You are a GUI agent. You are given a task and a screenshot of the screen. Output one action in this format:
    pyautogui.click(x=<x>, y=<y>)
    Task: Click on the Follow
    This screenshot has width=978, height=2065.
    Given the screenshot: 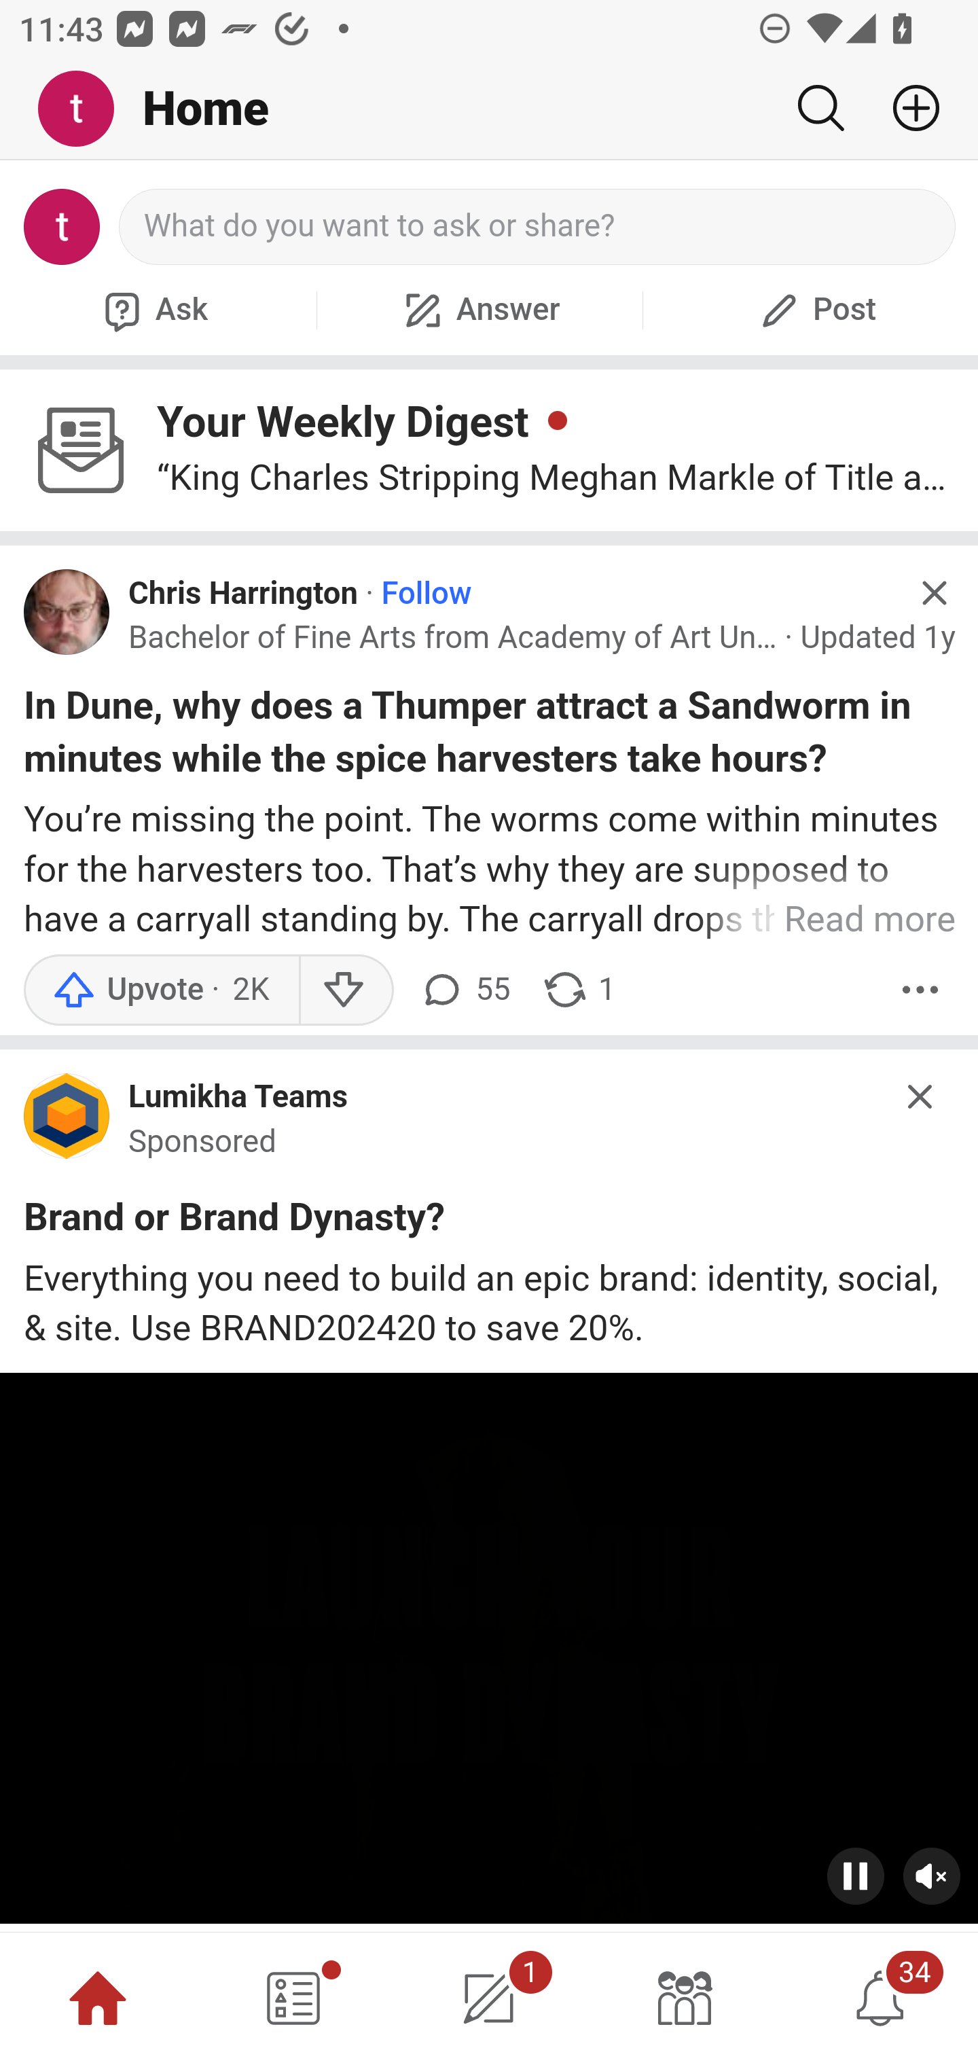 What is the action you would take?
    pyautogui.click(x=427, y=594)
    